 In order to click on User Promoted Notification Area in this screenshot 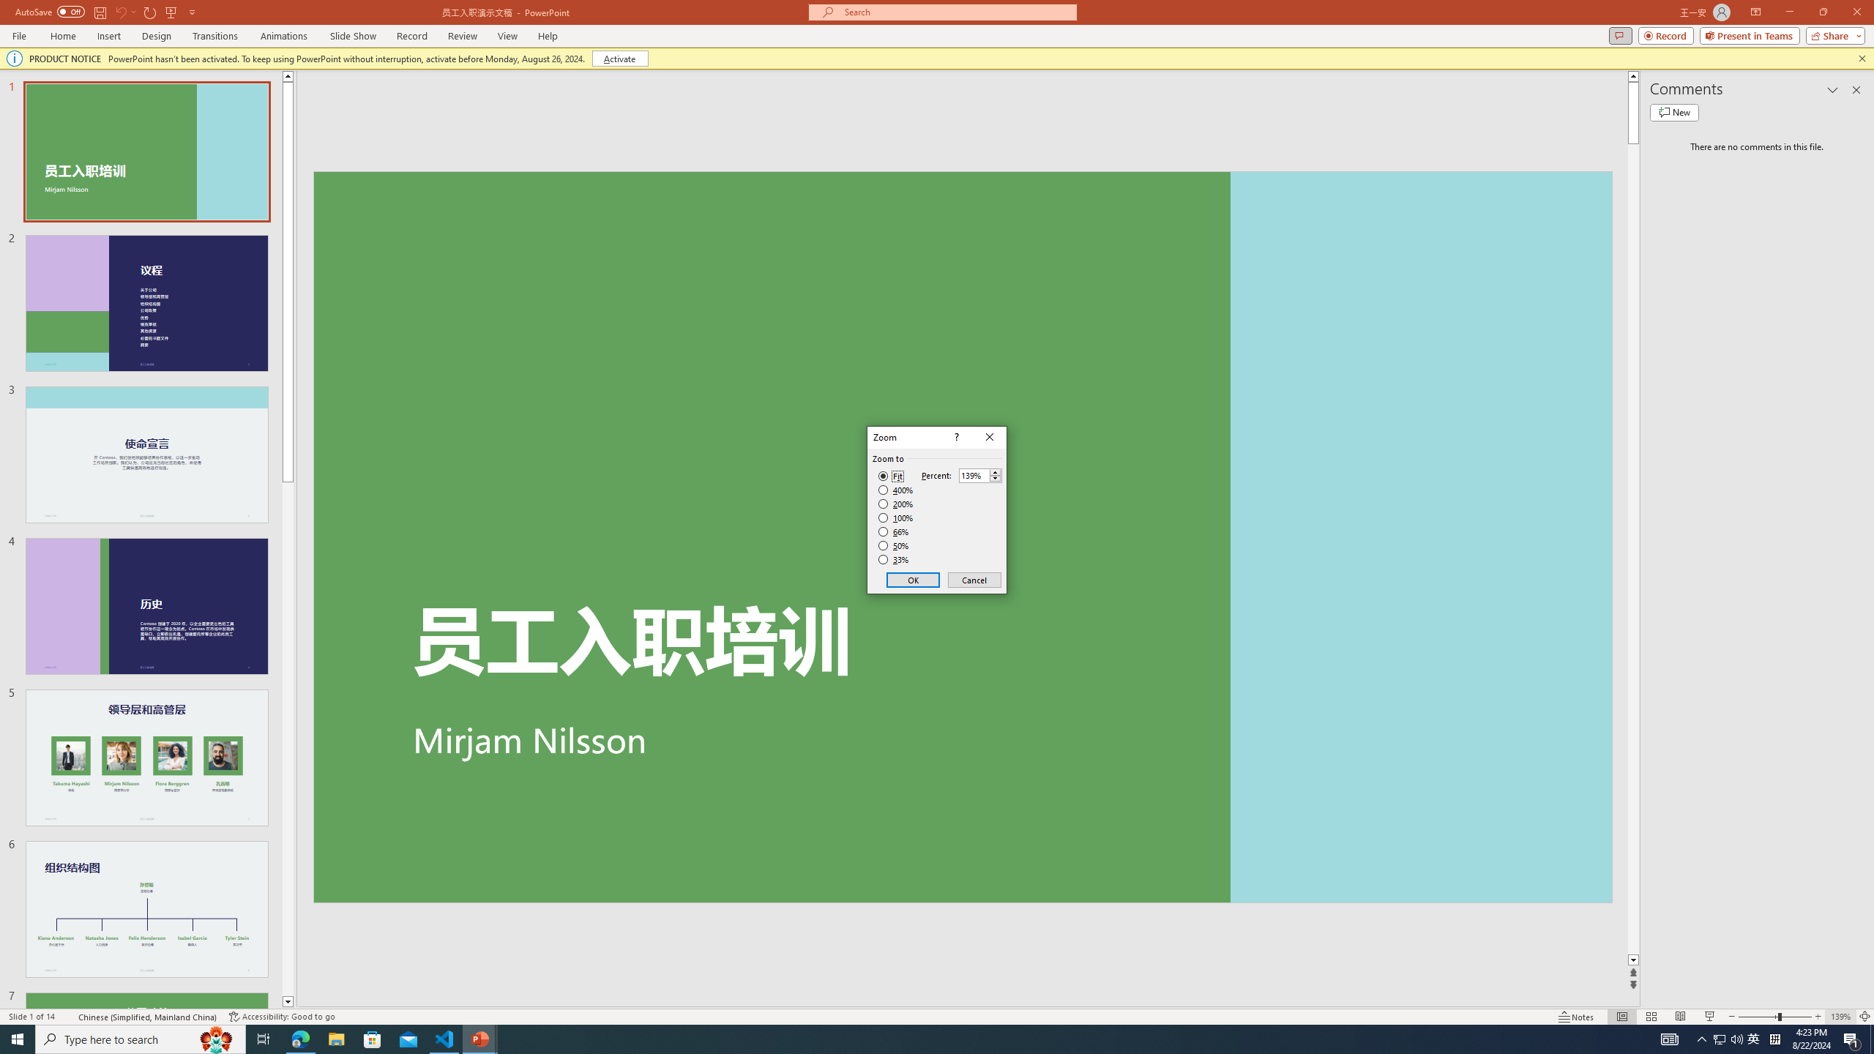, I will do `click(990, 438)`.